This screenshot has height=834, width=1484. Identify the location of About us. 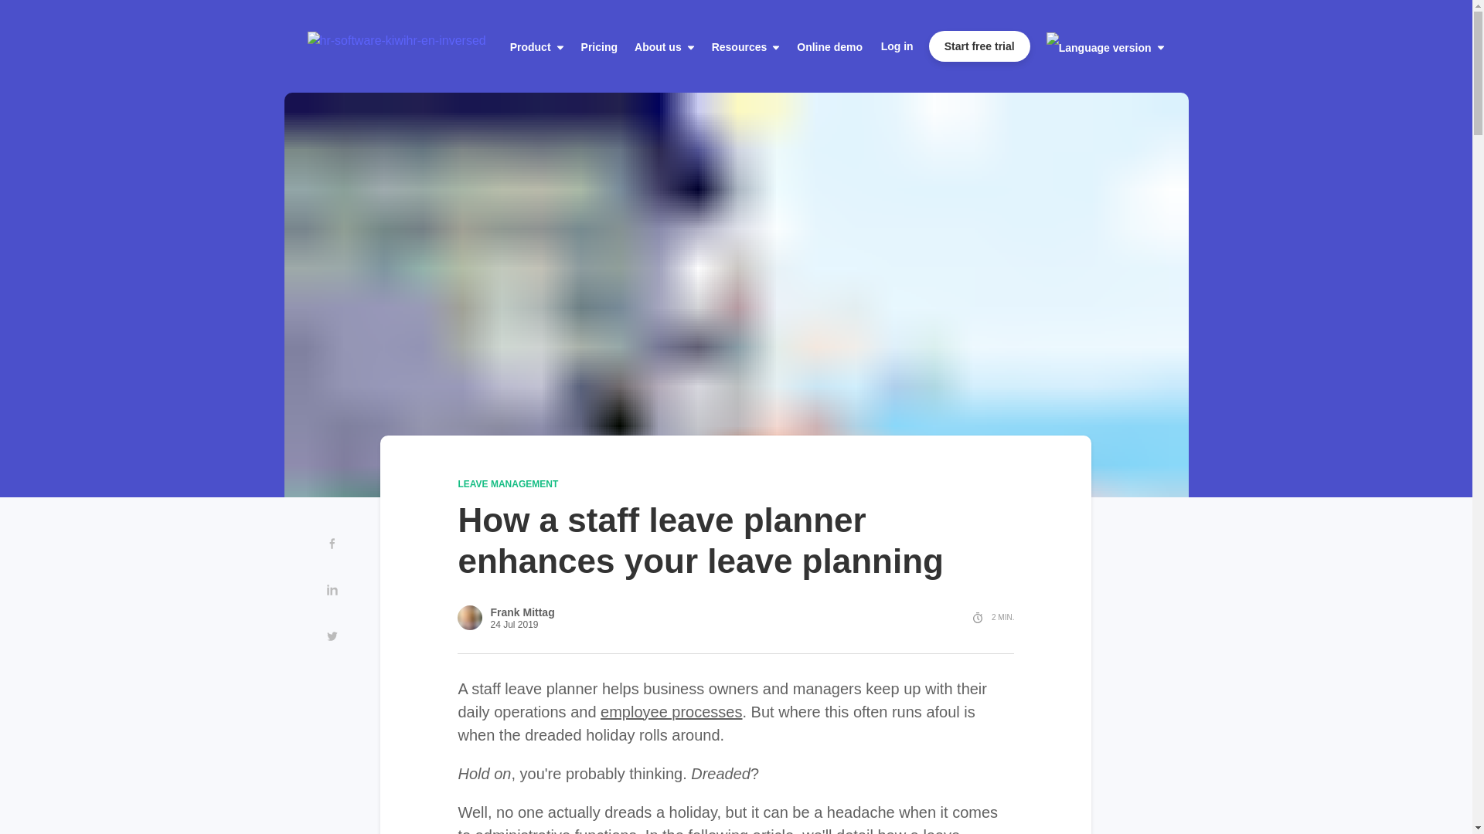
(577, 46).